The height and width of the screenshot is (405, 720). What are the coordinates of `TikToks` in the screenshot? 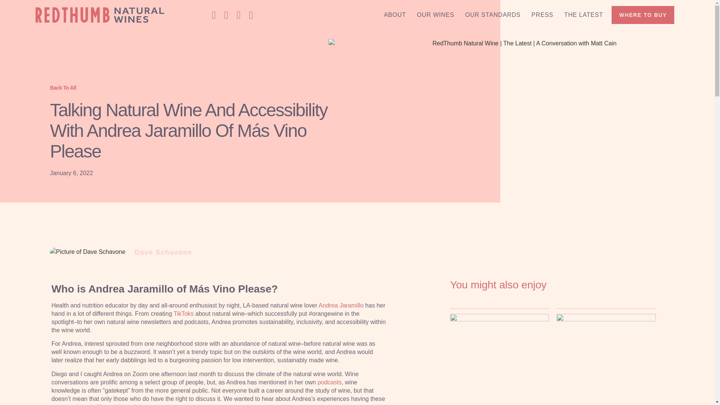 It's located at (183, 313).